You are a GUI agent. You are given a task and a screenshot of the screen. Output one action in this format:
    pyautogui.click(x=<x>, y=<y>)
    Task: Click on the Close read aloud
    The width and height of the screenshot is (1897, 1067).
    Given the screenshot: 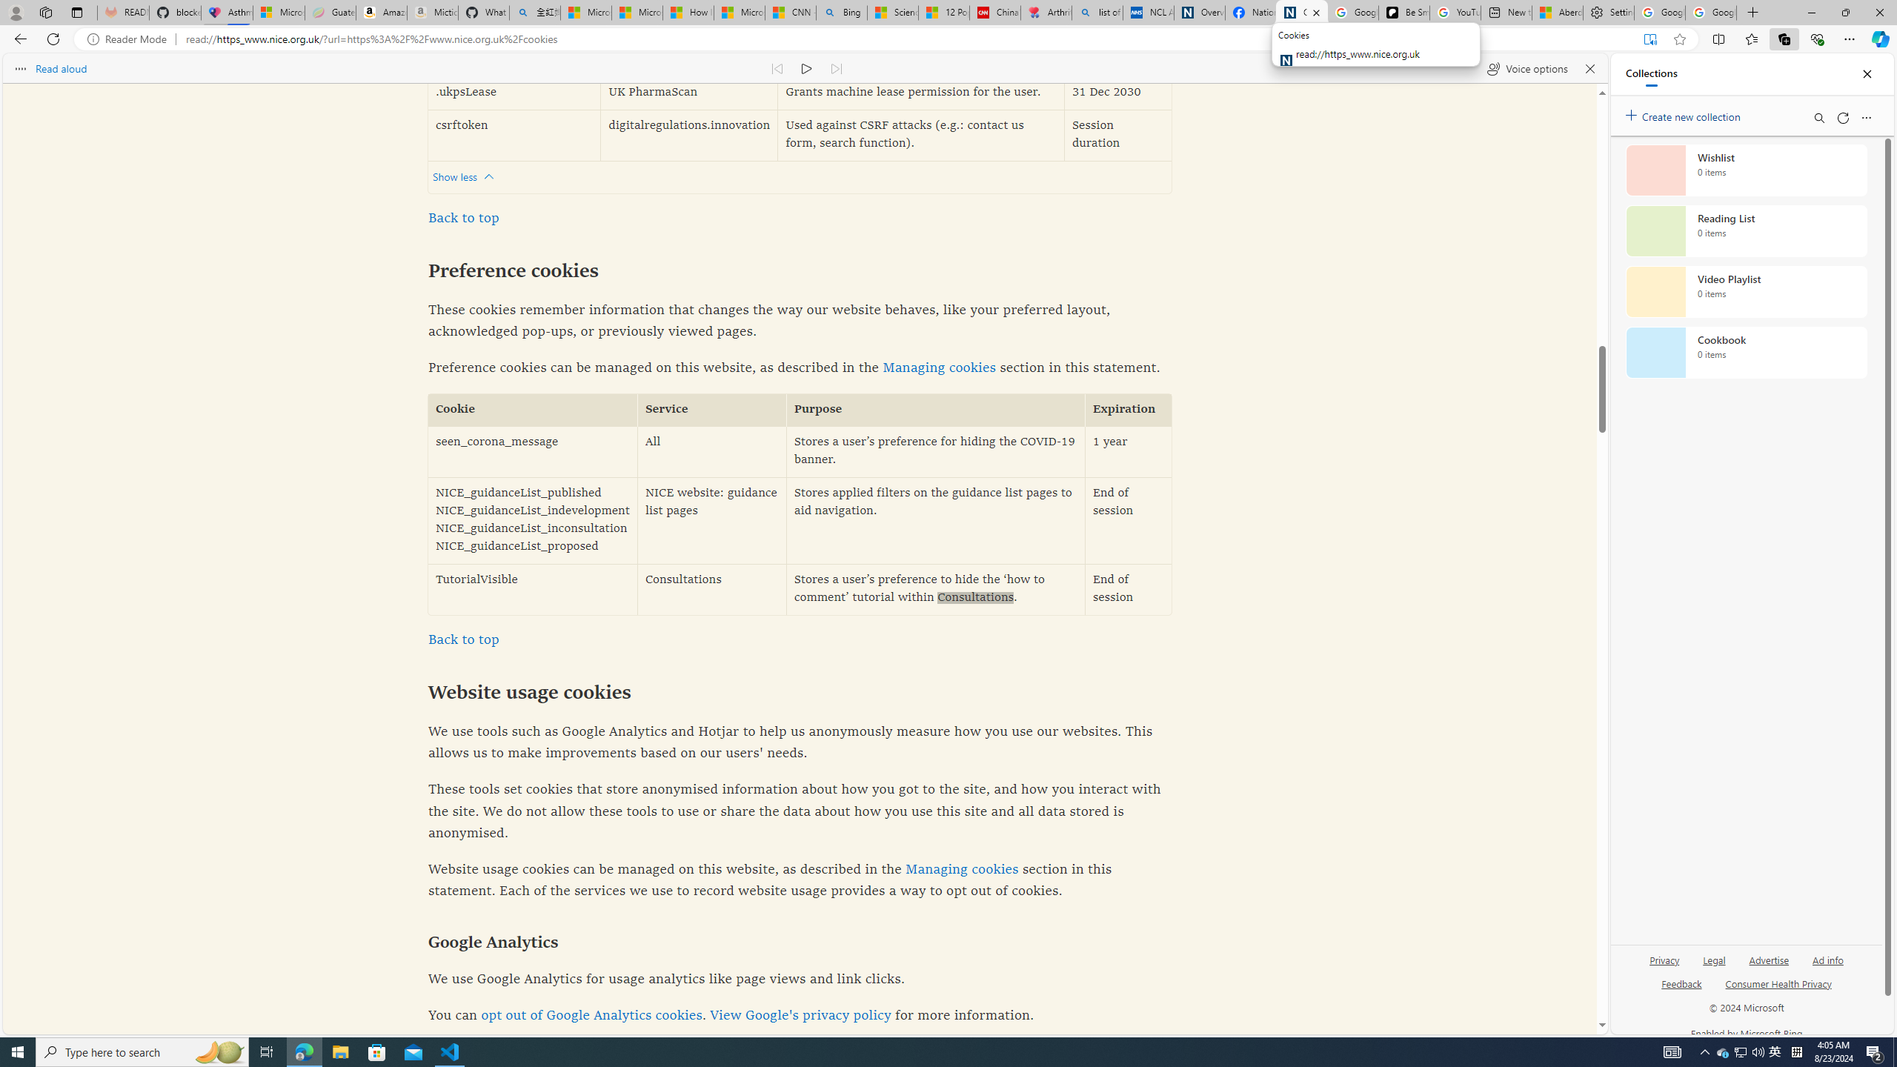 What is the action you would take?
    pyautogui.click(x=1589, y=68)
    